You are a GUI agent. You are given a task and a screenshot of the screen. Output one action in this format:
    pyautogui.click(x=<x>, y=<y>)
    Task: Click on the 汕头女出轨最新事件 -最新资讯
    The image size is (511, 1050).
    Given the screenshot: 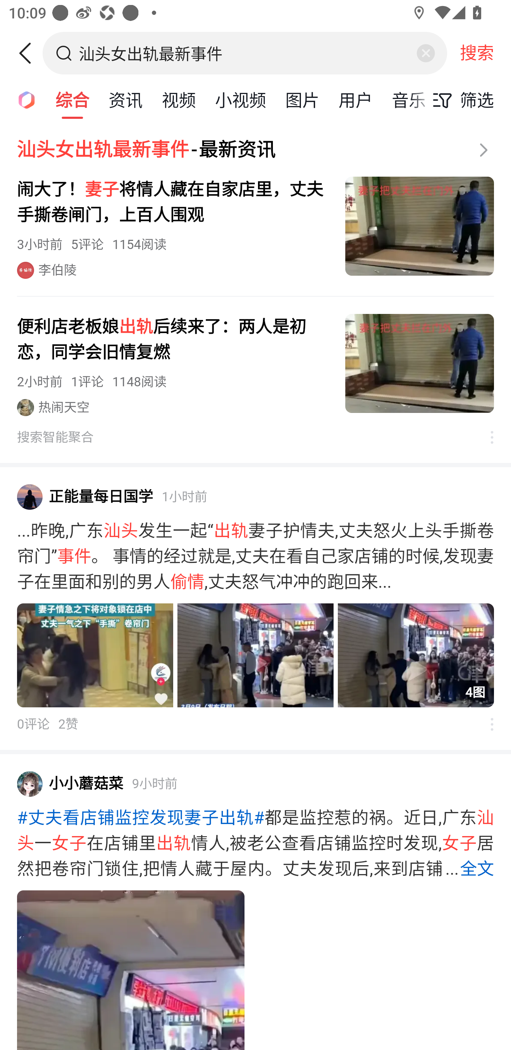 What is the action you would take?
    pyautogui.click(x=255, y=150)
    